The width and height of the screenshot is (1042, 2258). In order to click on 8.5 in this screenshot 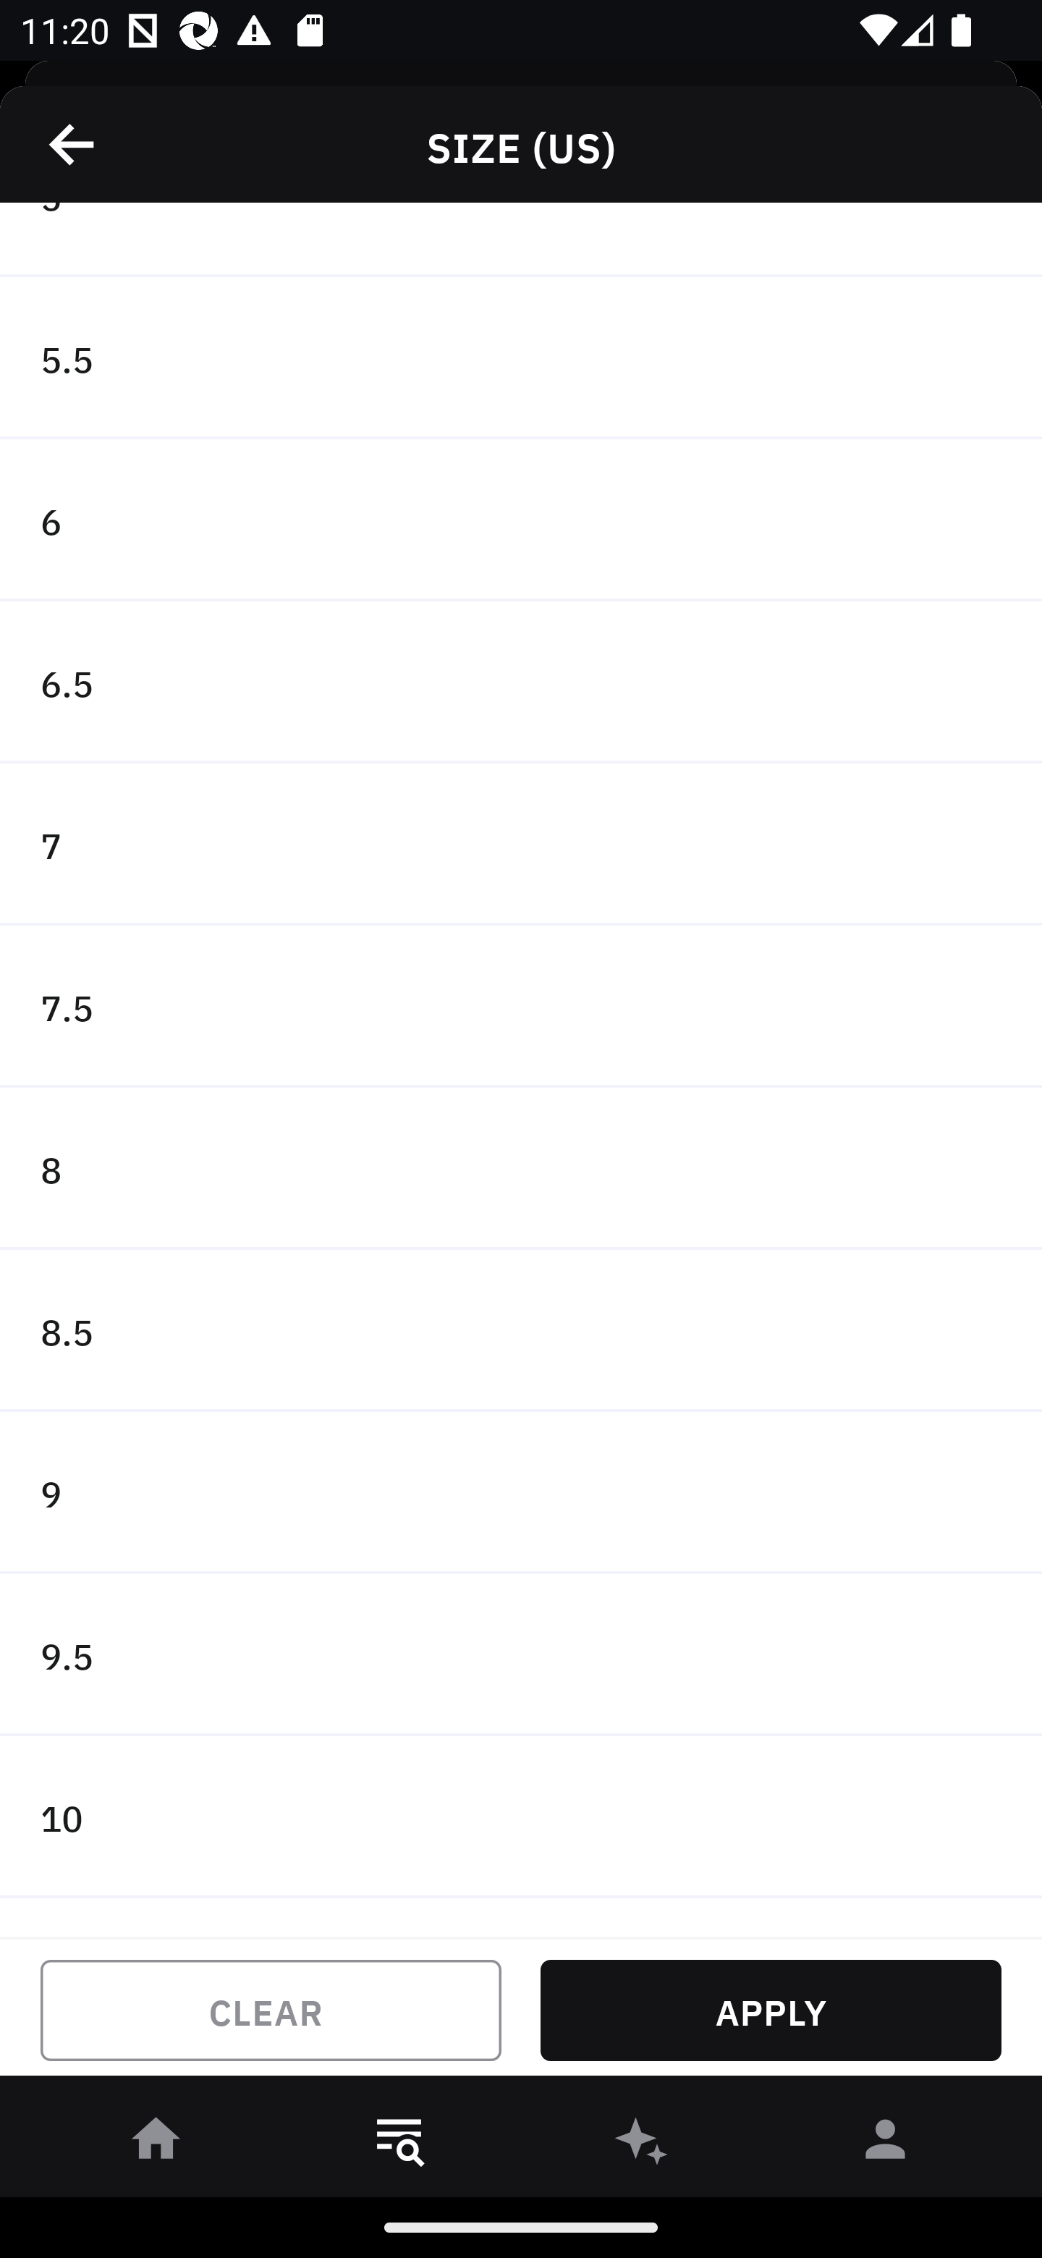, I will do `click(521, 1331)`.